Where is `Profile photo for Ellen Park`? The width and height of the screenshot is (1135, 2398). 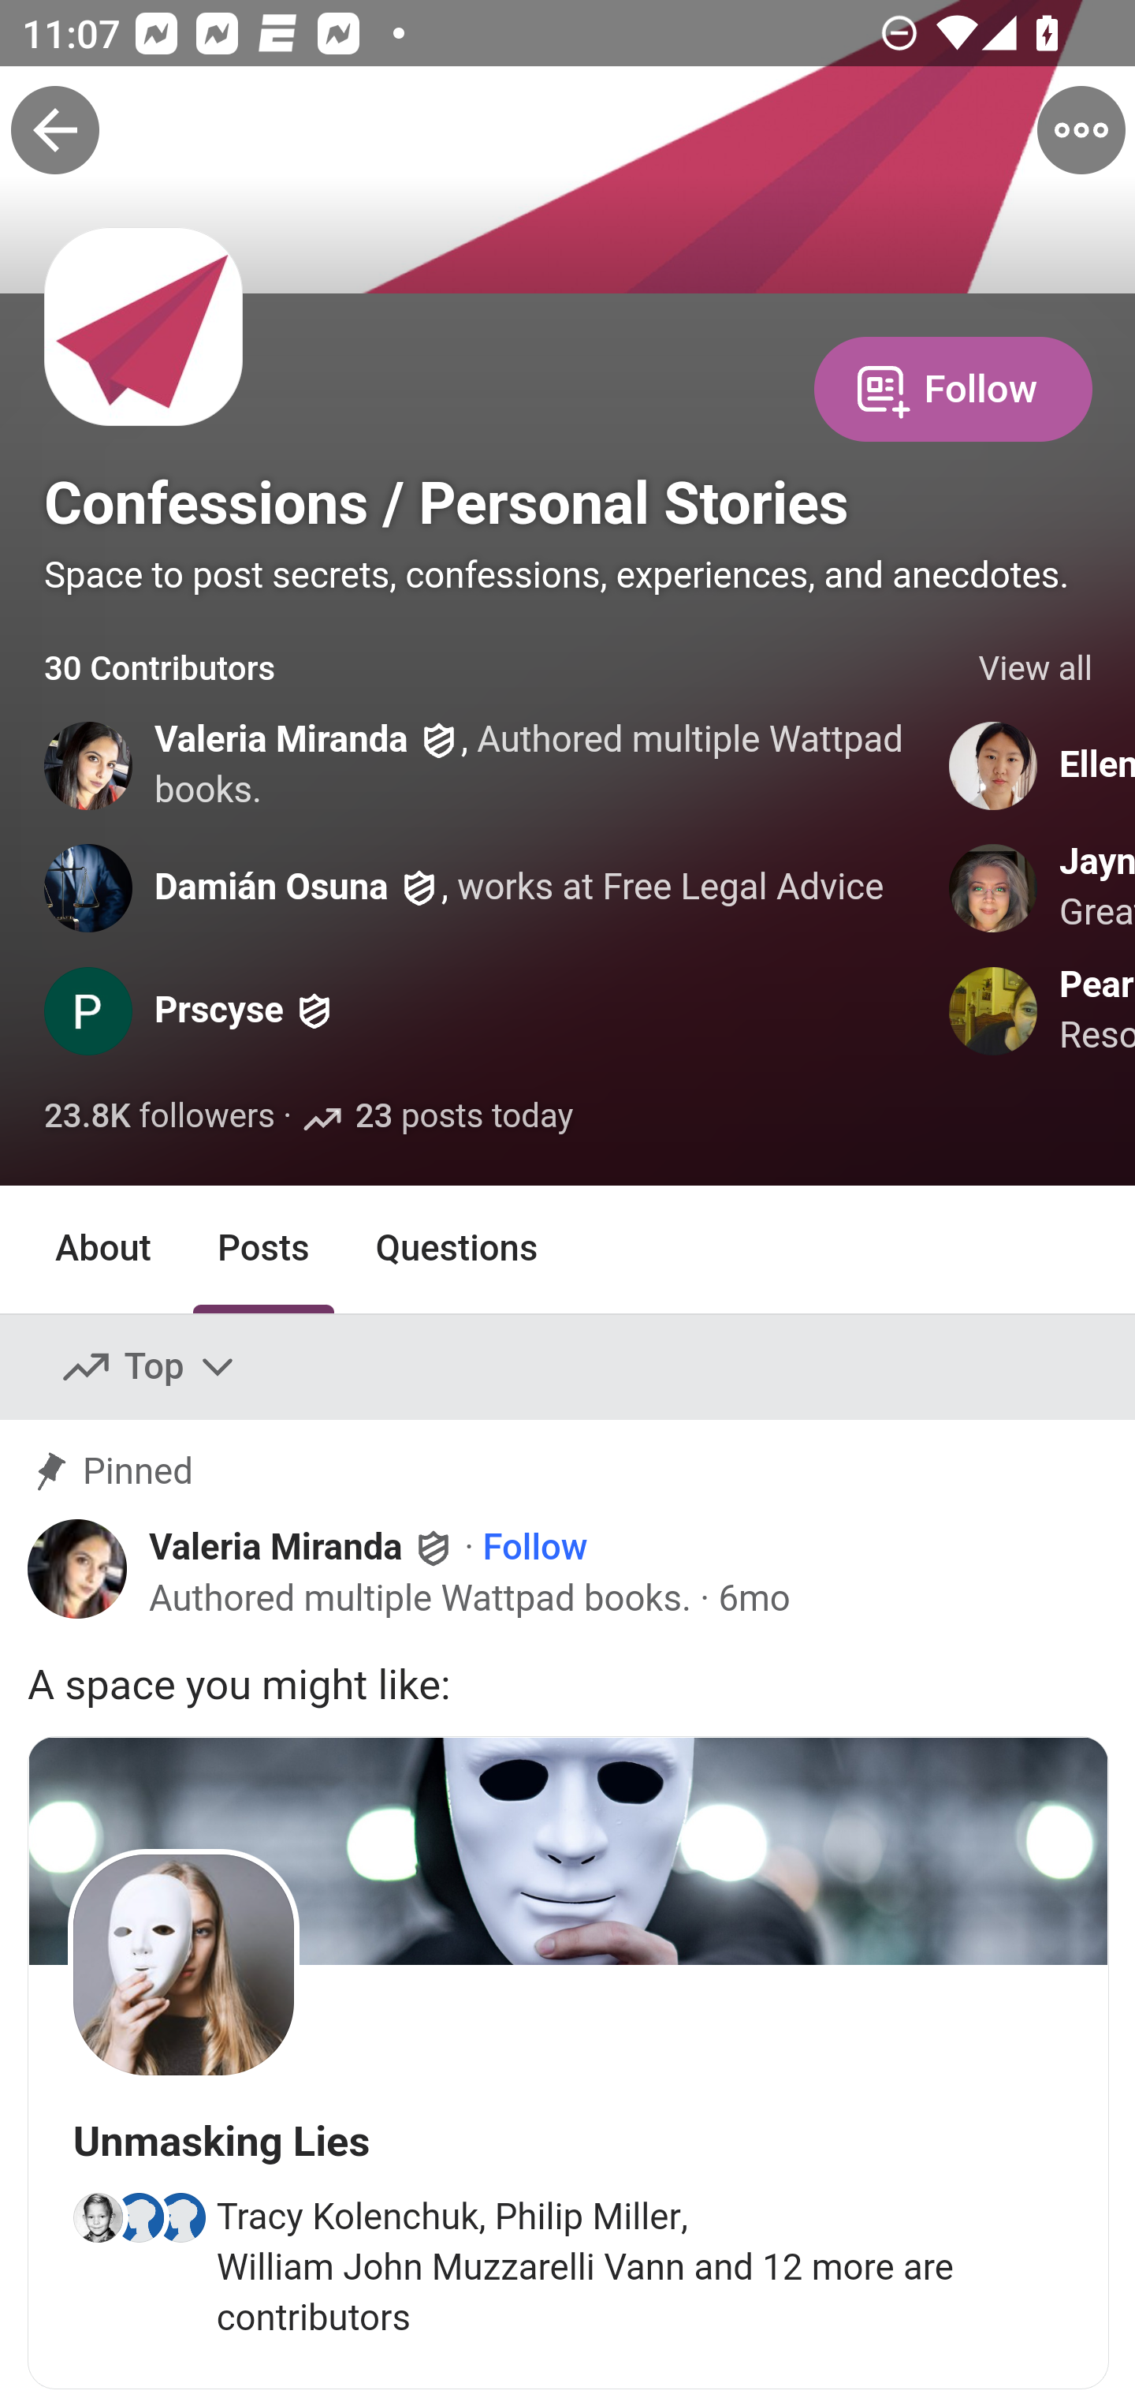 Profile photo for Ellen Park is located at coordinates (994, 765).